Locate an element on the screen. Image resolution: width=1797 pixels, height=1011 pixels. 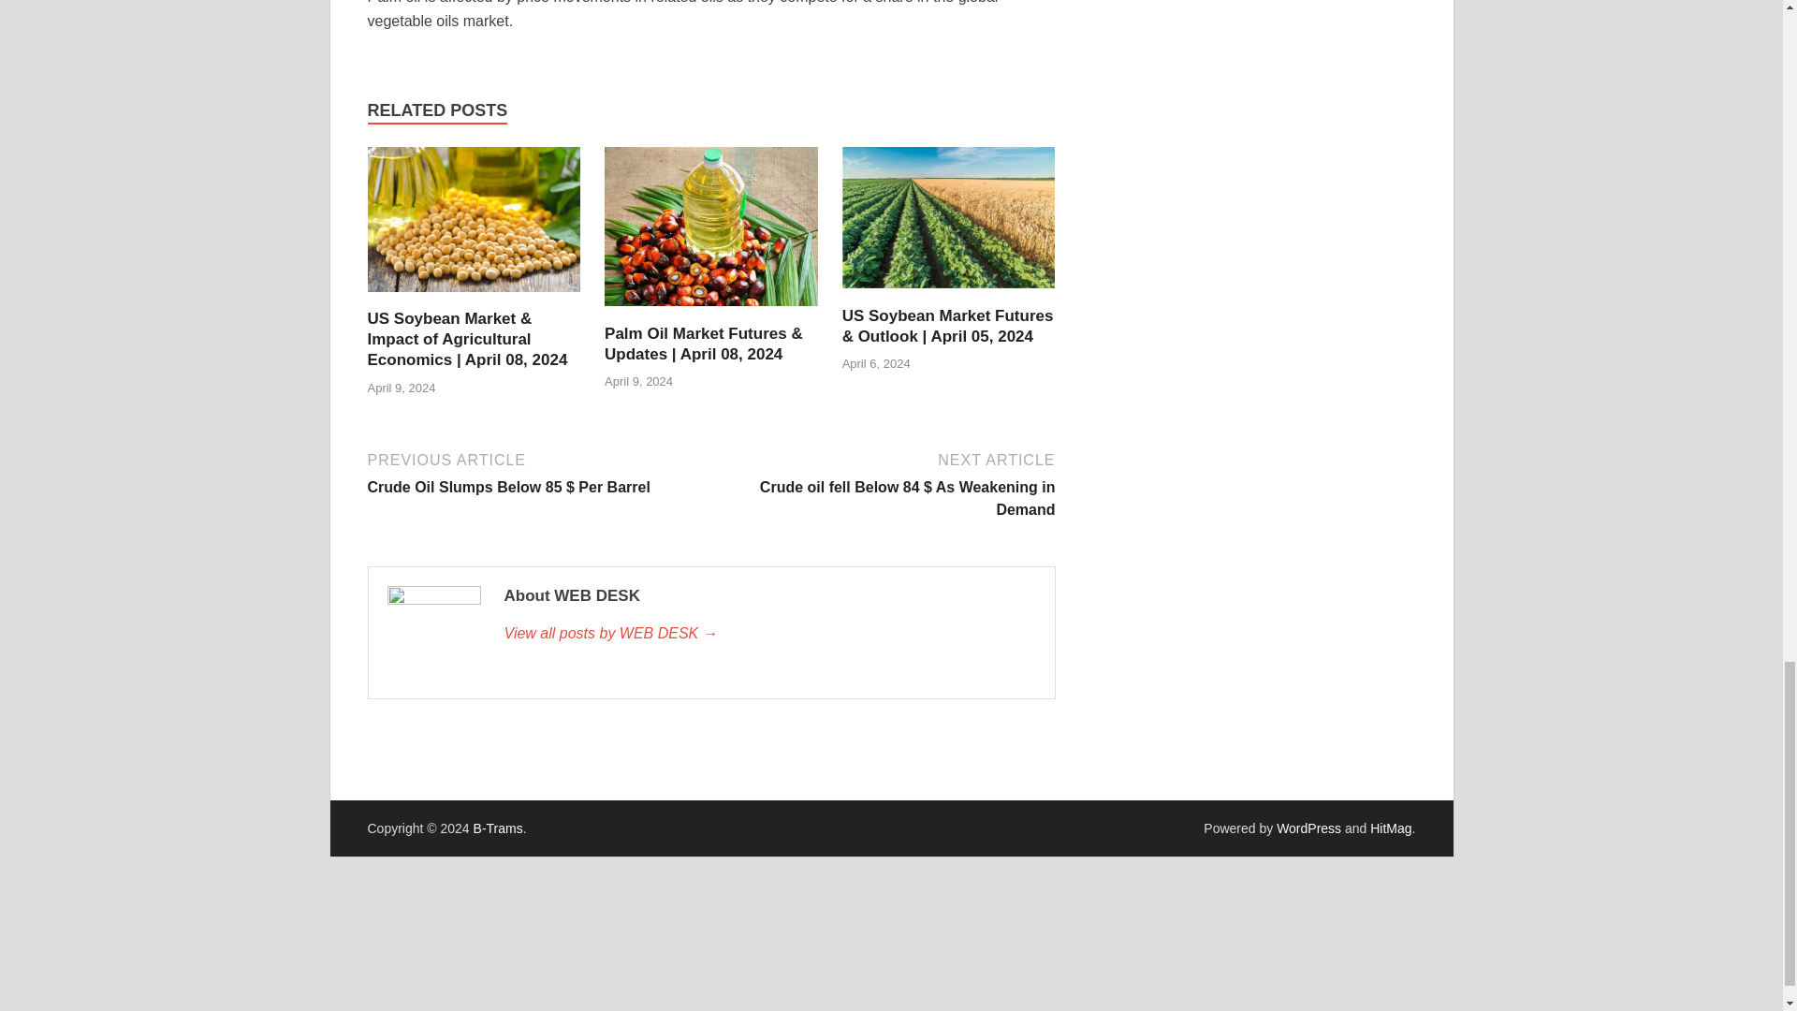
B-Trams is located at coordinates (498, 828).